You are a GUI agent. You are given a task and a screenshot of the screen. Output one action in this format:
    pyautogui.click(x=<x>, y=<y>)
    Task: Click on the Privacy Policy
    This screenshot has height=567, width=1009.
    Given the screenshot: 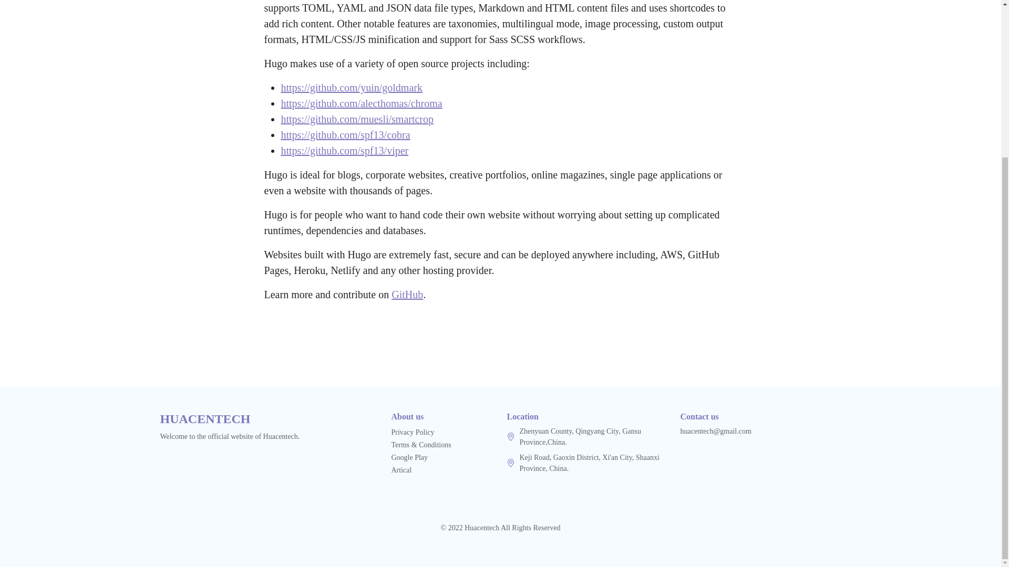 What is the action you would take?
    pyautogui.click(x=412, y=432)
    